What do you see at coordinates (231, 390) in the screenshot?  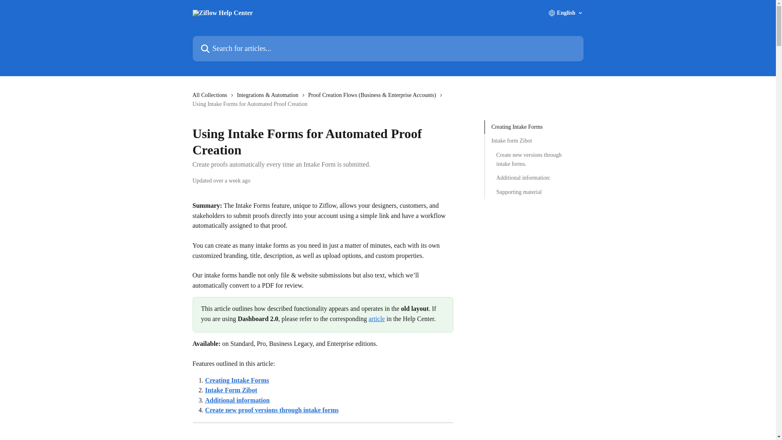 I see `Intake Form Zibot` at bounding box center [231, 390].